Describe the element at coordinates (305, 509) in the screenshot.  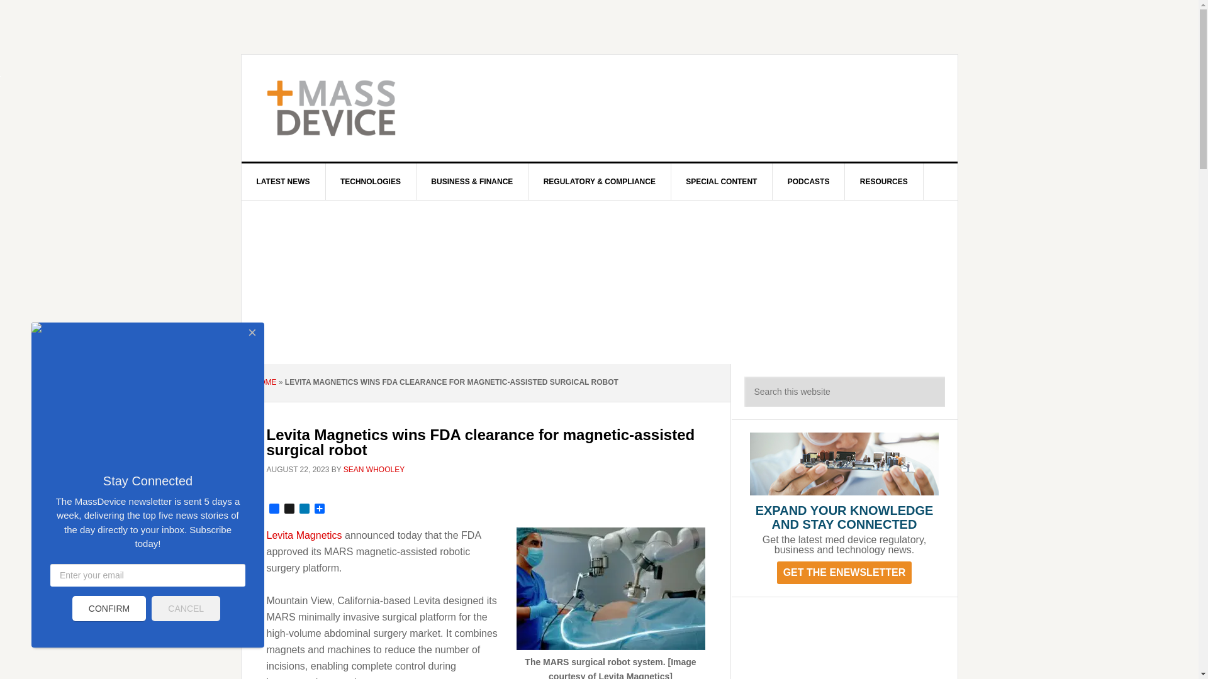
I see `LinkedIn` at that location.